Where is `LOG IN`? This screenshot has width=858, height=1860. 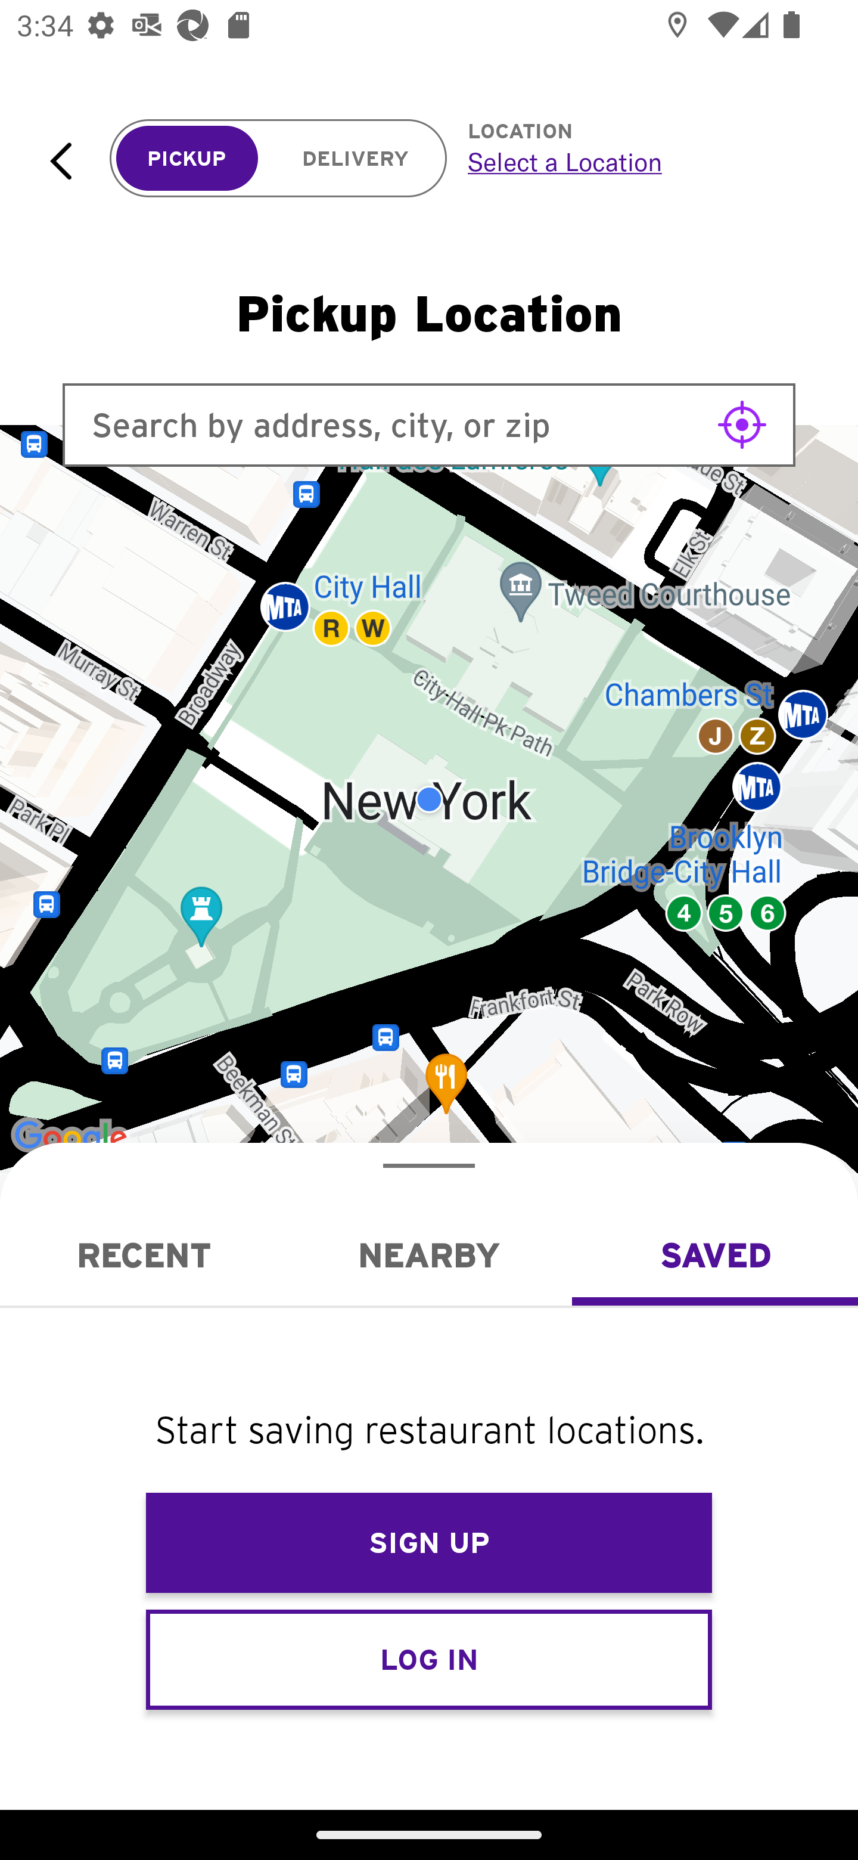 LOG IN is located at coordinates (429, 1658).